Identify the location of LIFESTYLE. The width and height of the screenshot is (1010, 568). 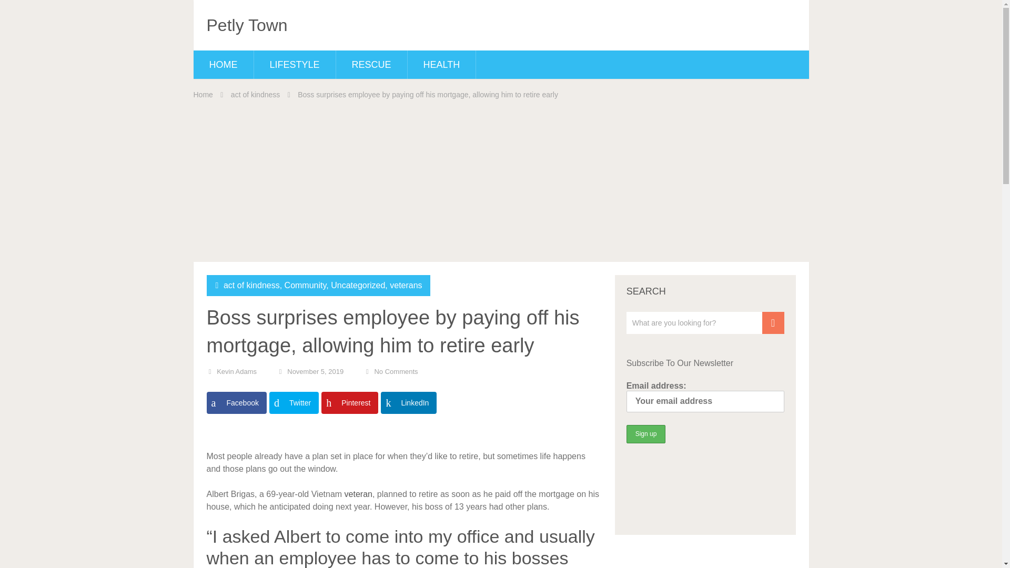
(294, 65).